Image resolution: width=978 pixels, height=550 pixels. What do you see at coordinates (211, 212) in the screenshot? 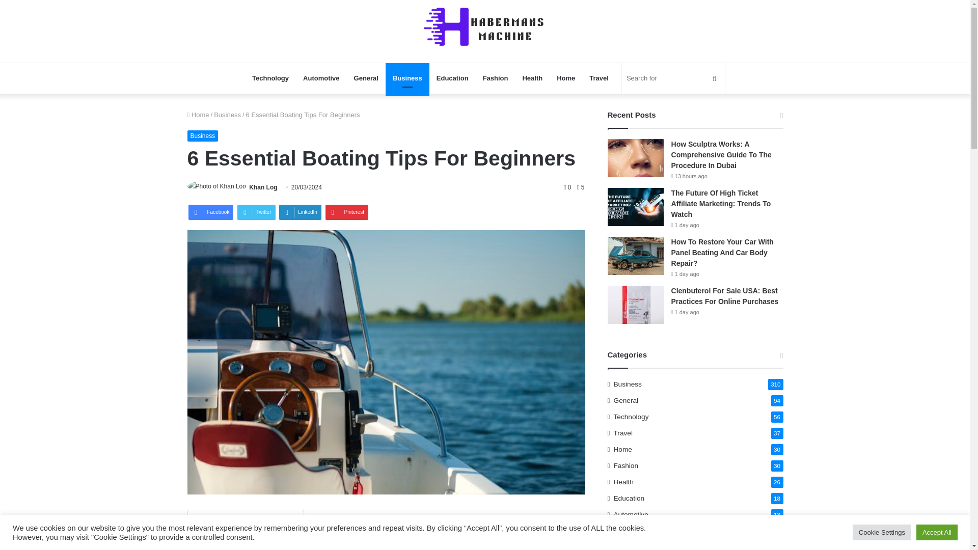
I see `Facebook` at bounding box center [211, 212].